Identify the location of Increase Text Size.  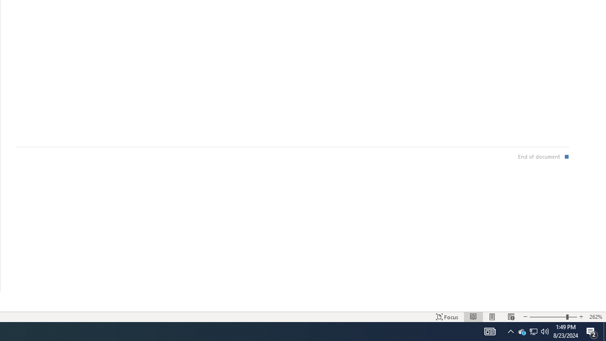
(581, 316).